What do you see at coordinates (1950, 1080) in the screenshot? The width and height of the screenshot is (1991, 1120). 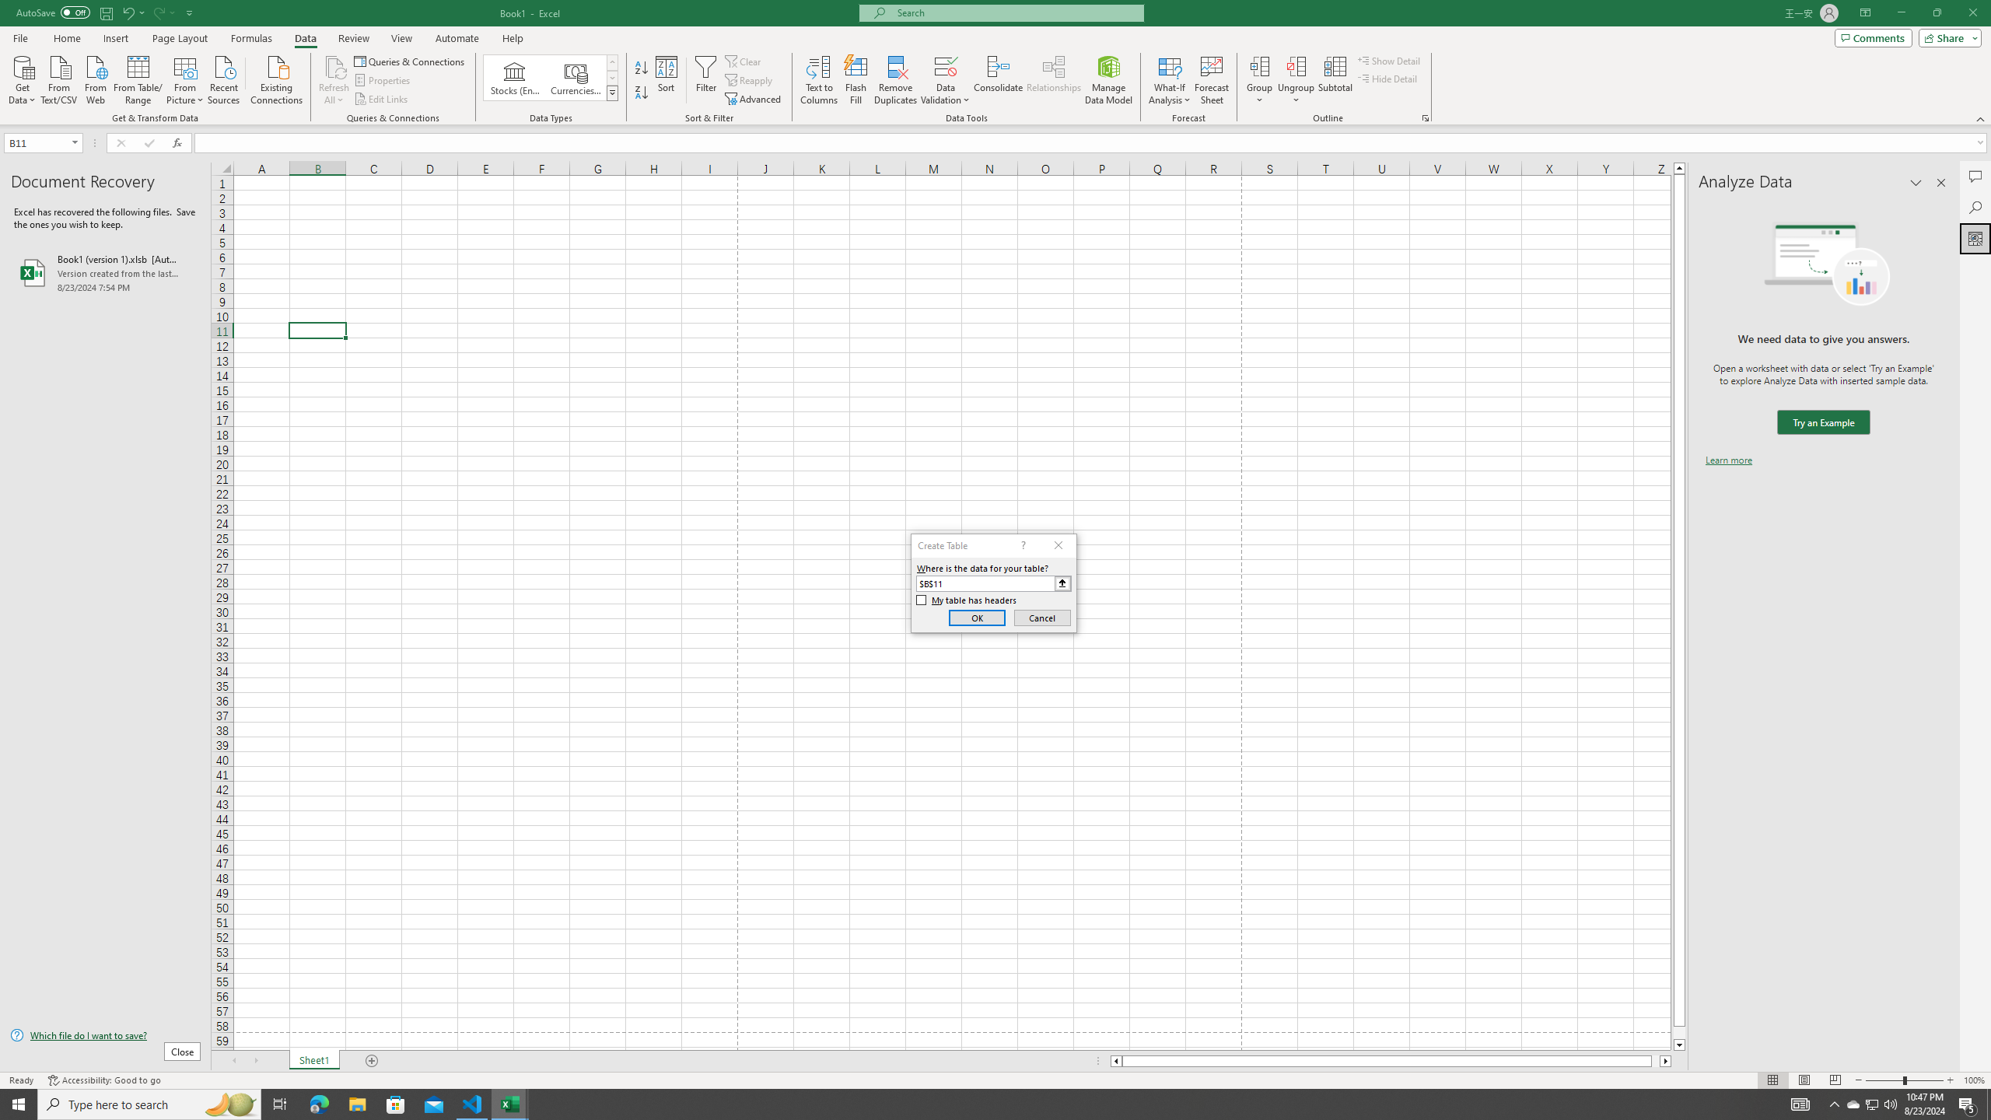 I see `Zoom In` at bounding box center [1950, 1080].